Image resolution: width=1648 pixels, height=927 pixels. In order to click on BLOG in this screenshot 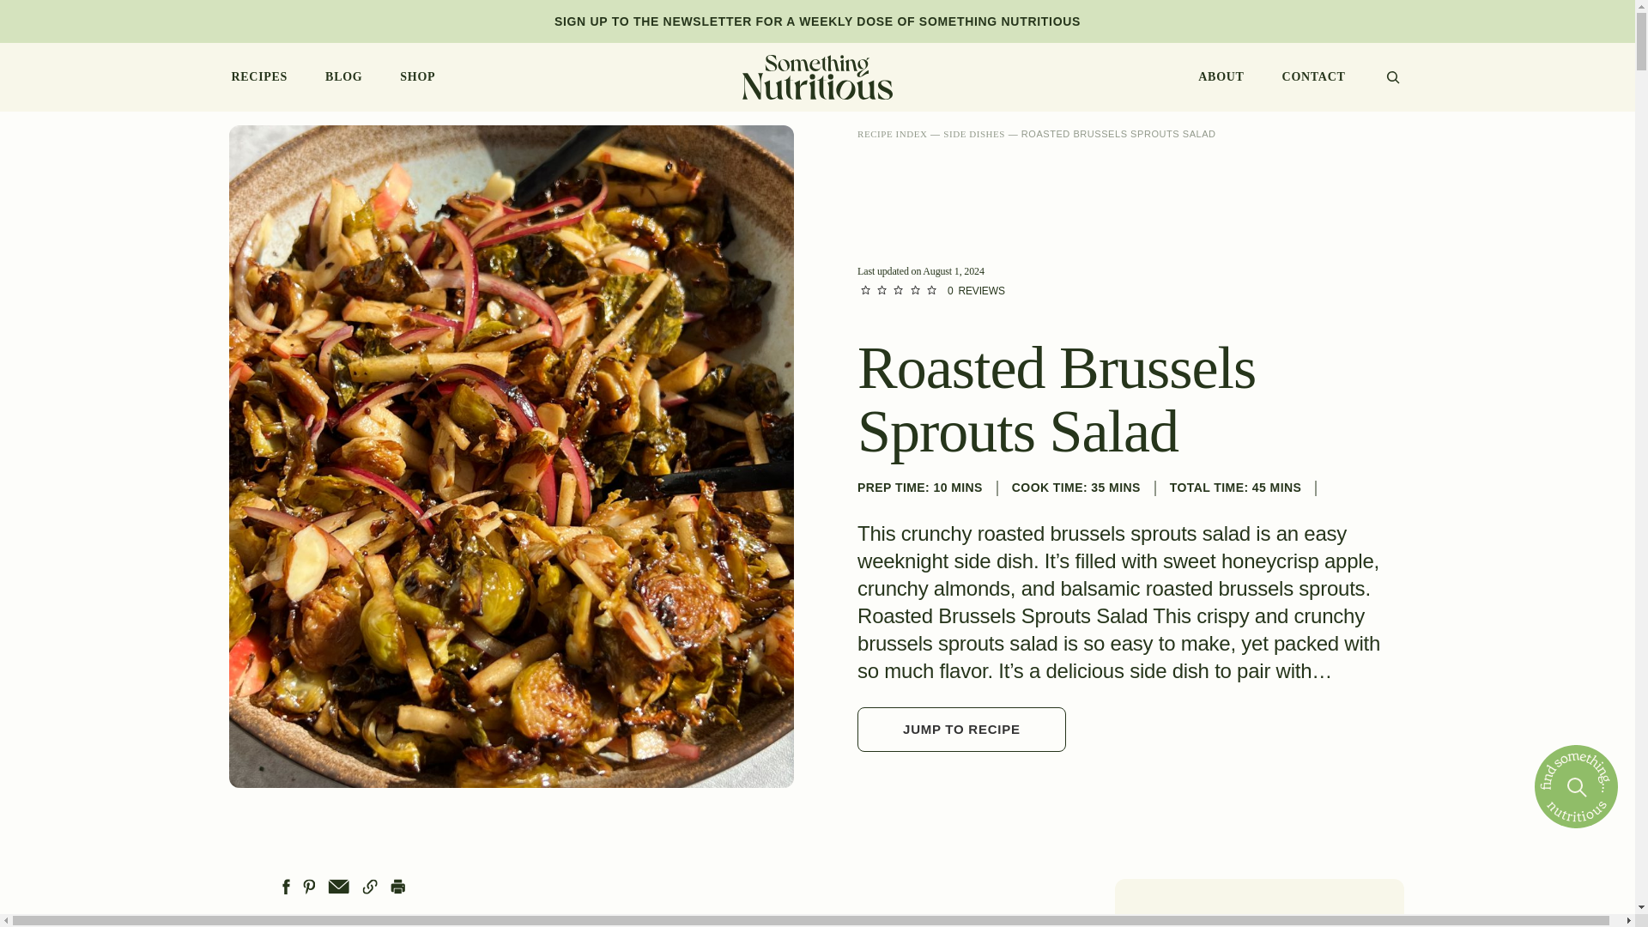, I will do `click(343, 77)`.